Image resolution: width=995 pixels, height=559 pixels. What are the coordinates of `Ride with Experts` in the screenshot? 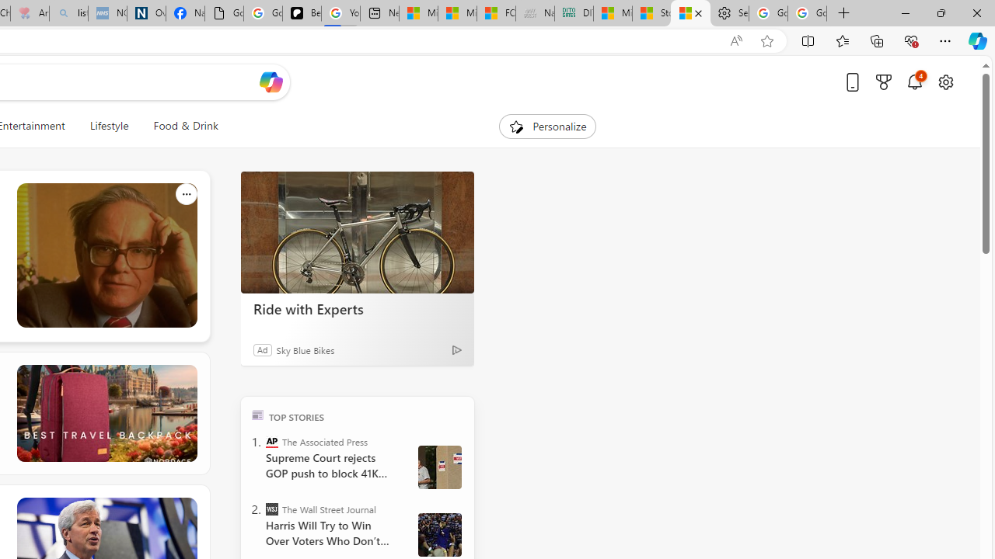 It's located at (358, 308).